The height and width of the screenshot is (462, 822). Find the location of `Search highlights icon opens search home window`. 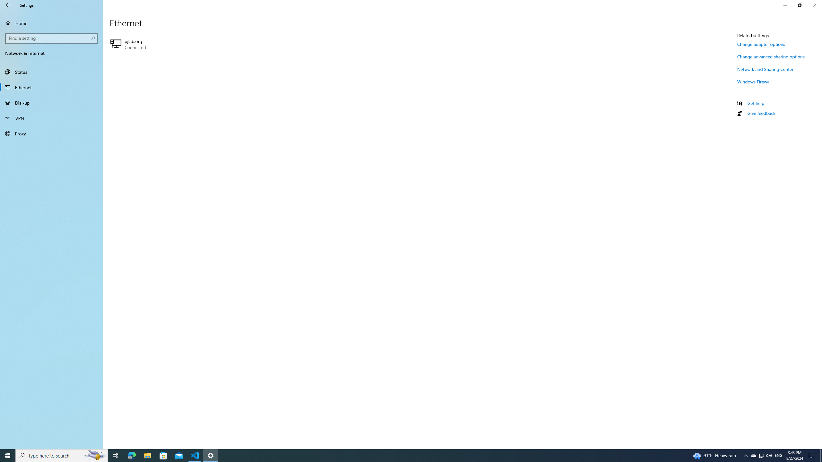

Search highlights icon opens search home window is located at coordinates (95, 456).